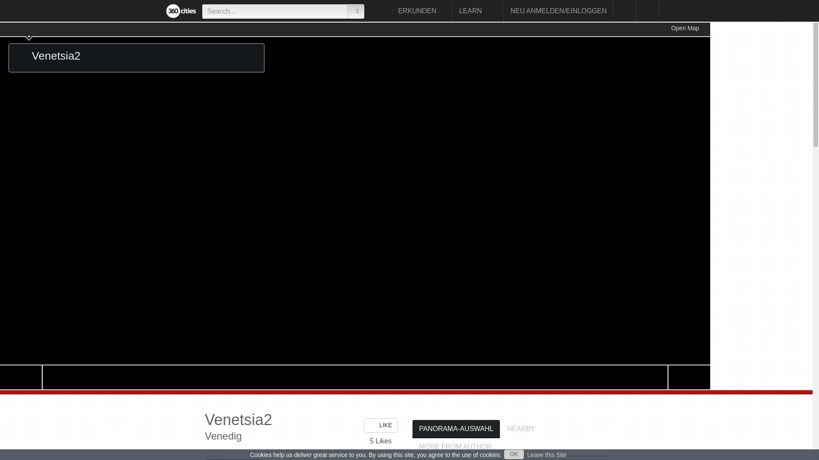 The width and height of the screenshot is (819, 460). Describe the element at coordinates (753, 150) in the screenshot. I see `Advertisement` at that location.